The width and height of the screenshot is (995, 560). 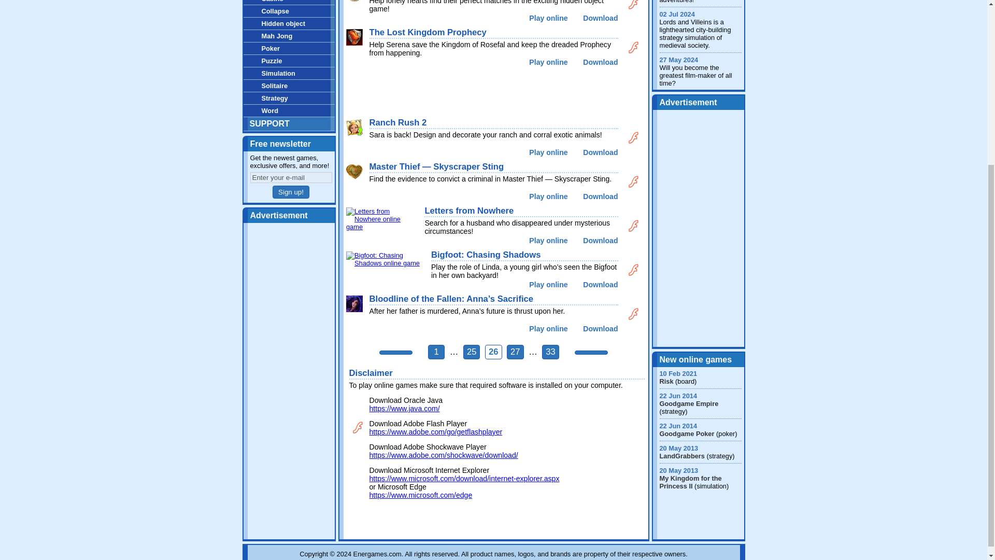 What do you see at coordinates (289, 36) in the screenshot?
I see `Mah Jong` at bounding box center [289, 36].